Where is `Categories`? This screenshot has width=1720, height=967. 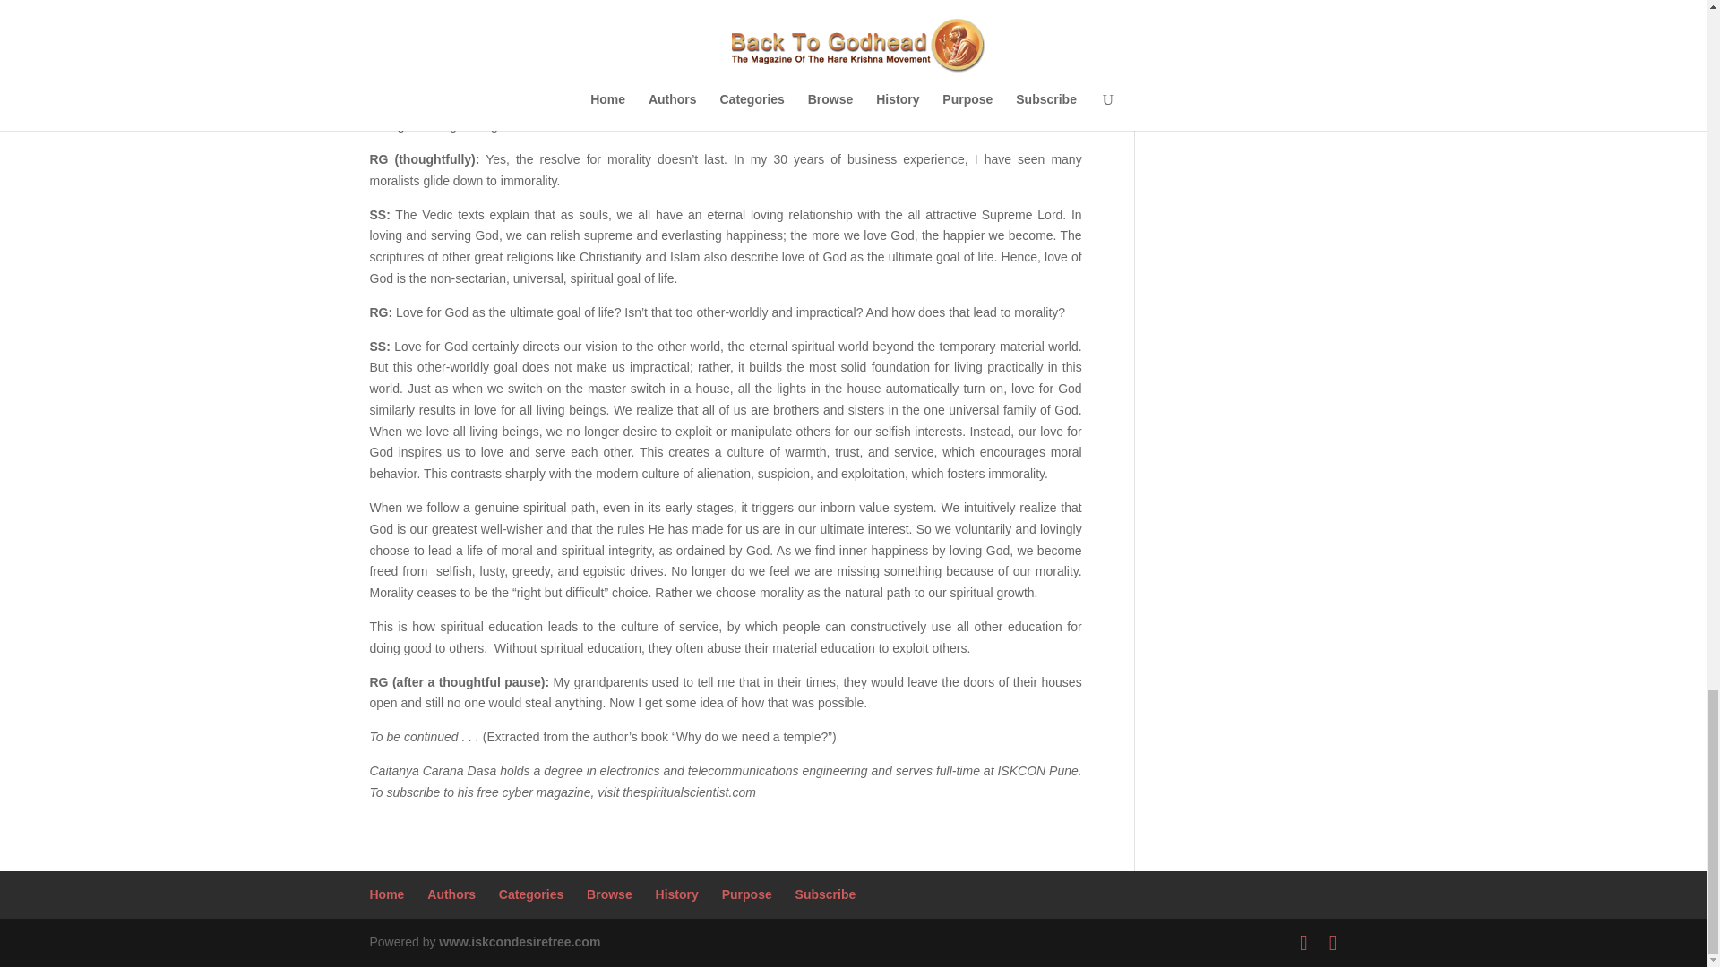 Categories is located at coordinates (530, 894).